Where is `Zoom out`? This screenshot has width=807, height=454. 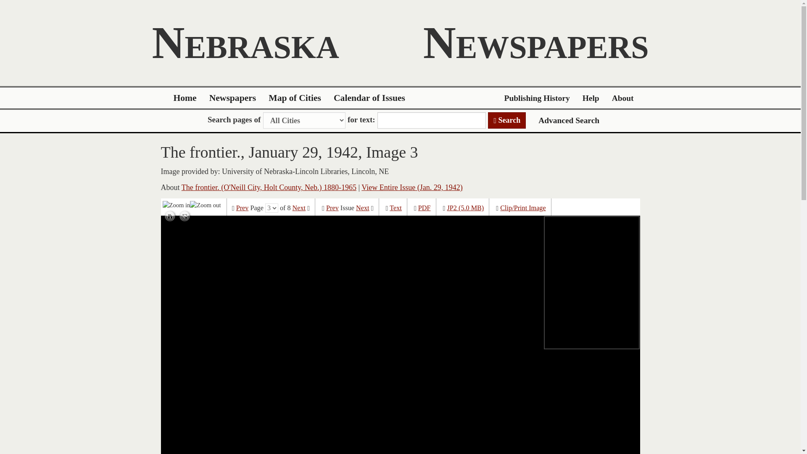 Zoom out is located at coordinates (205, 204).